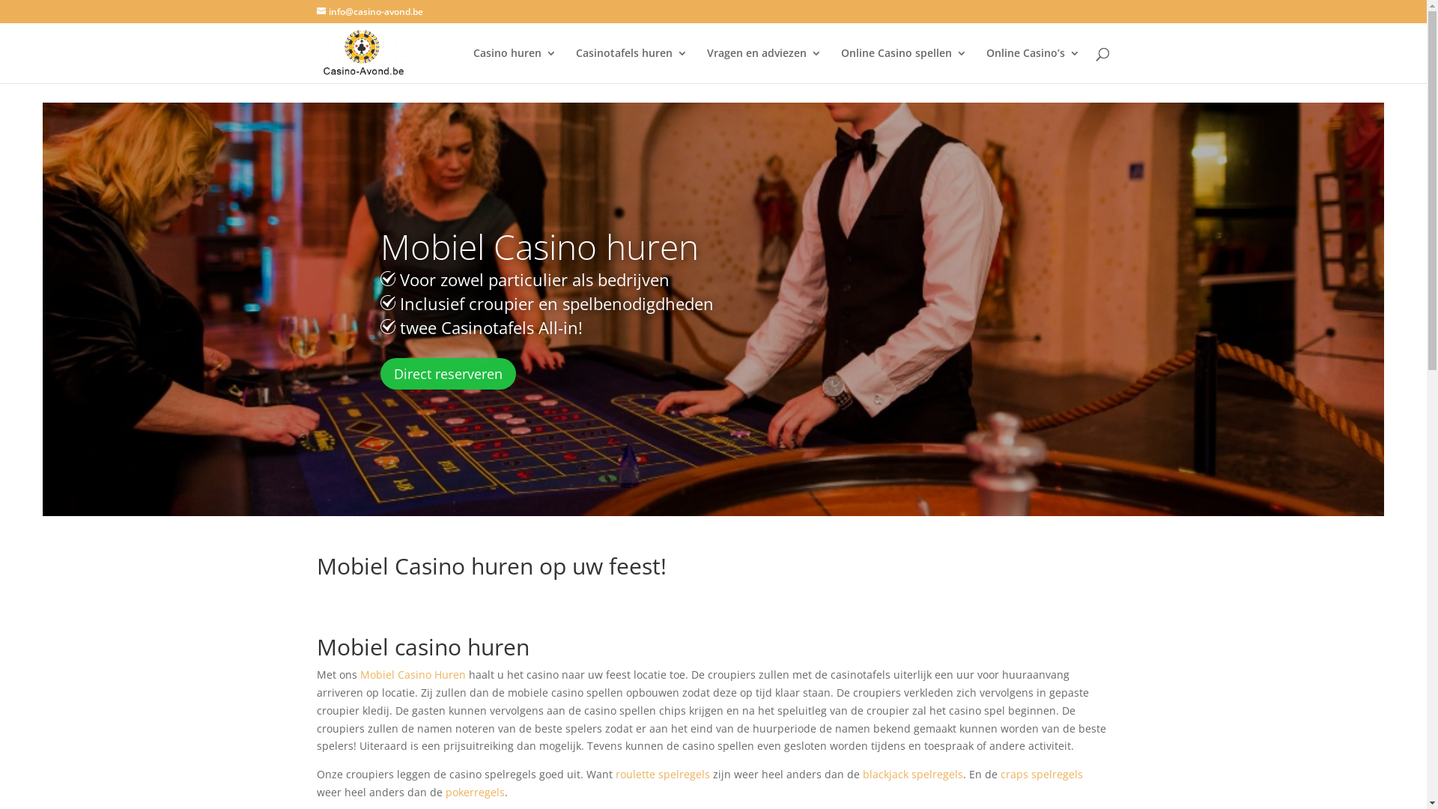 This screenshot has width=1438, height=809. Describe the element at coordinates (663, 775) in the screenshot. I see `roulette spelregels` at that location.